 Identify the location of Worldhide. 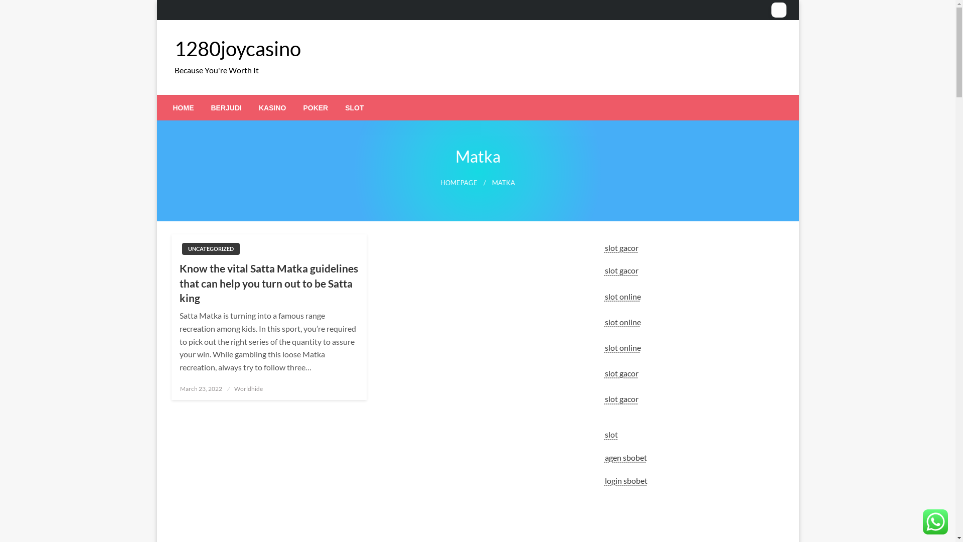
(249, 388).